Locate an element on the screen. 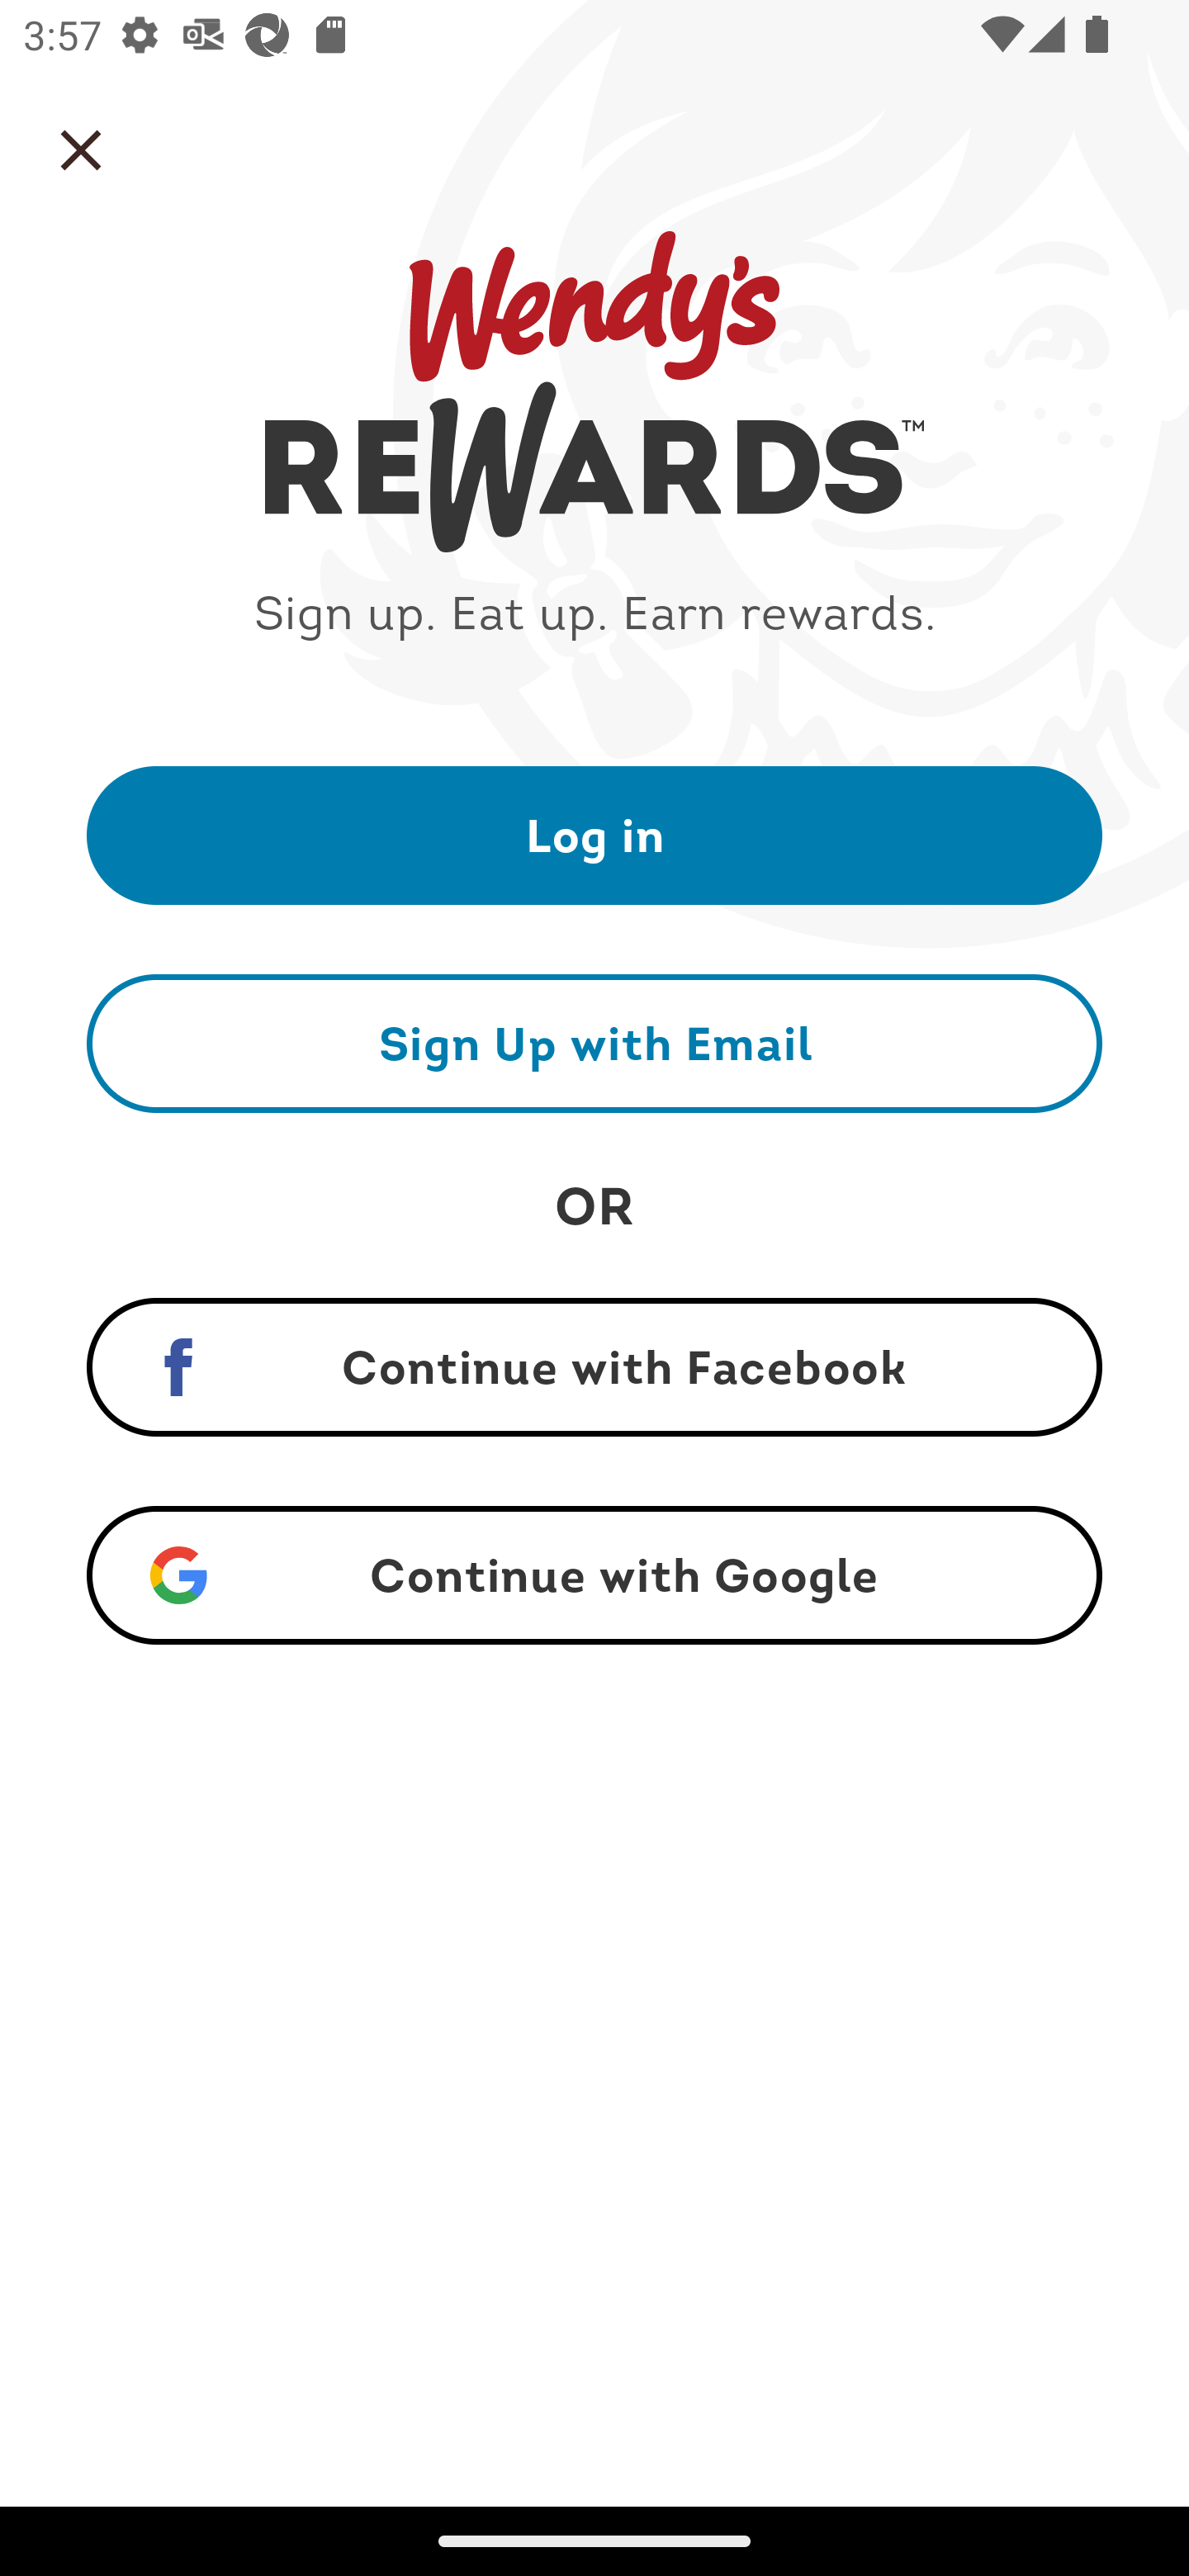  Continue with Facebook is located at coordinates (594, 1367).